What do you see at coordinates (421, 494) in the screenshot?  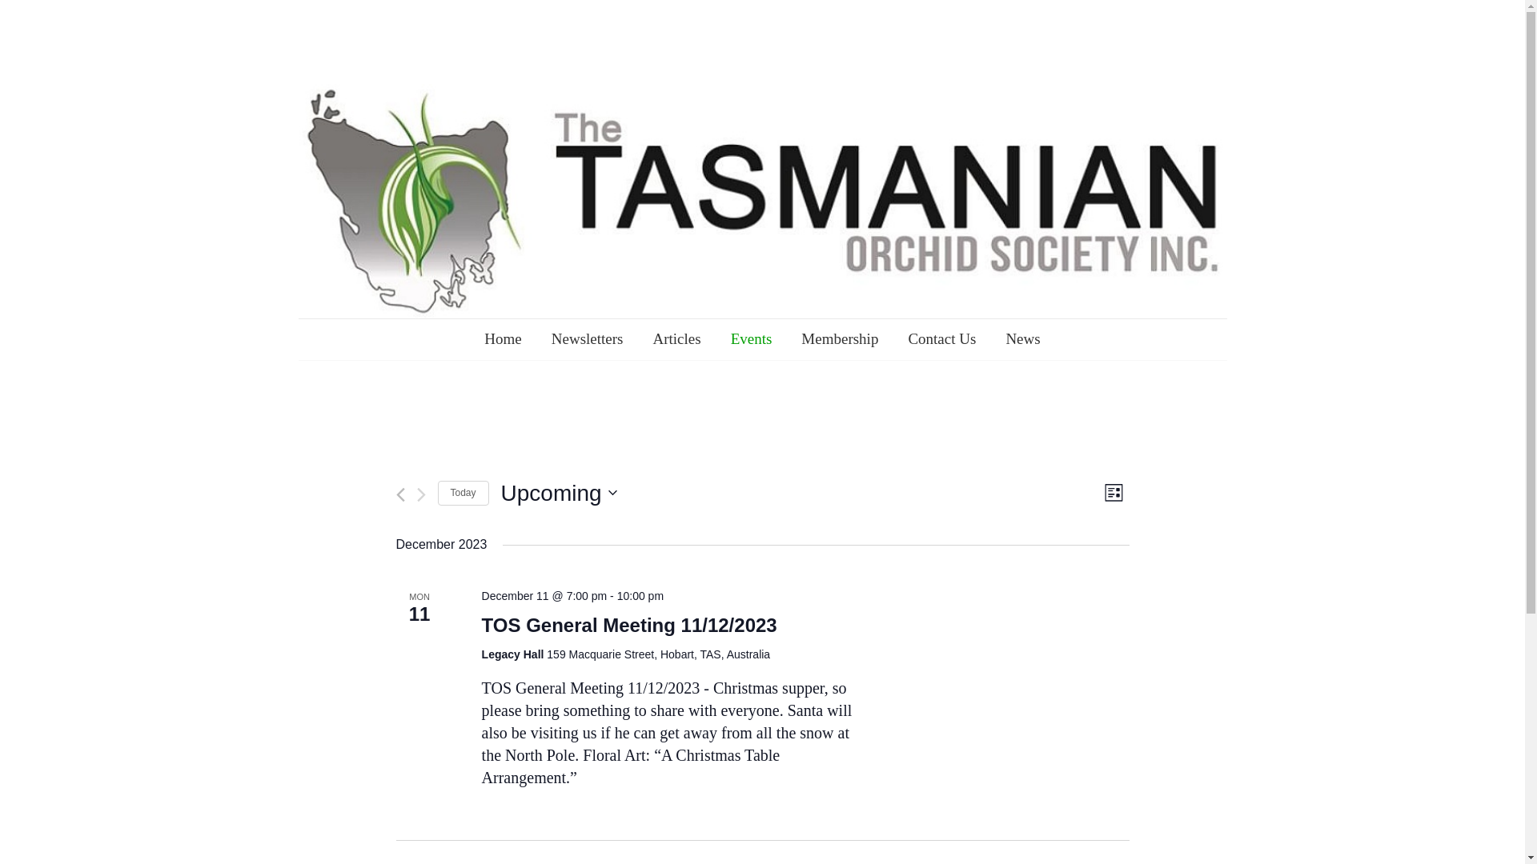 I see `Next Events` at bounding box center [421, 494].